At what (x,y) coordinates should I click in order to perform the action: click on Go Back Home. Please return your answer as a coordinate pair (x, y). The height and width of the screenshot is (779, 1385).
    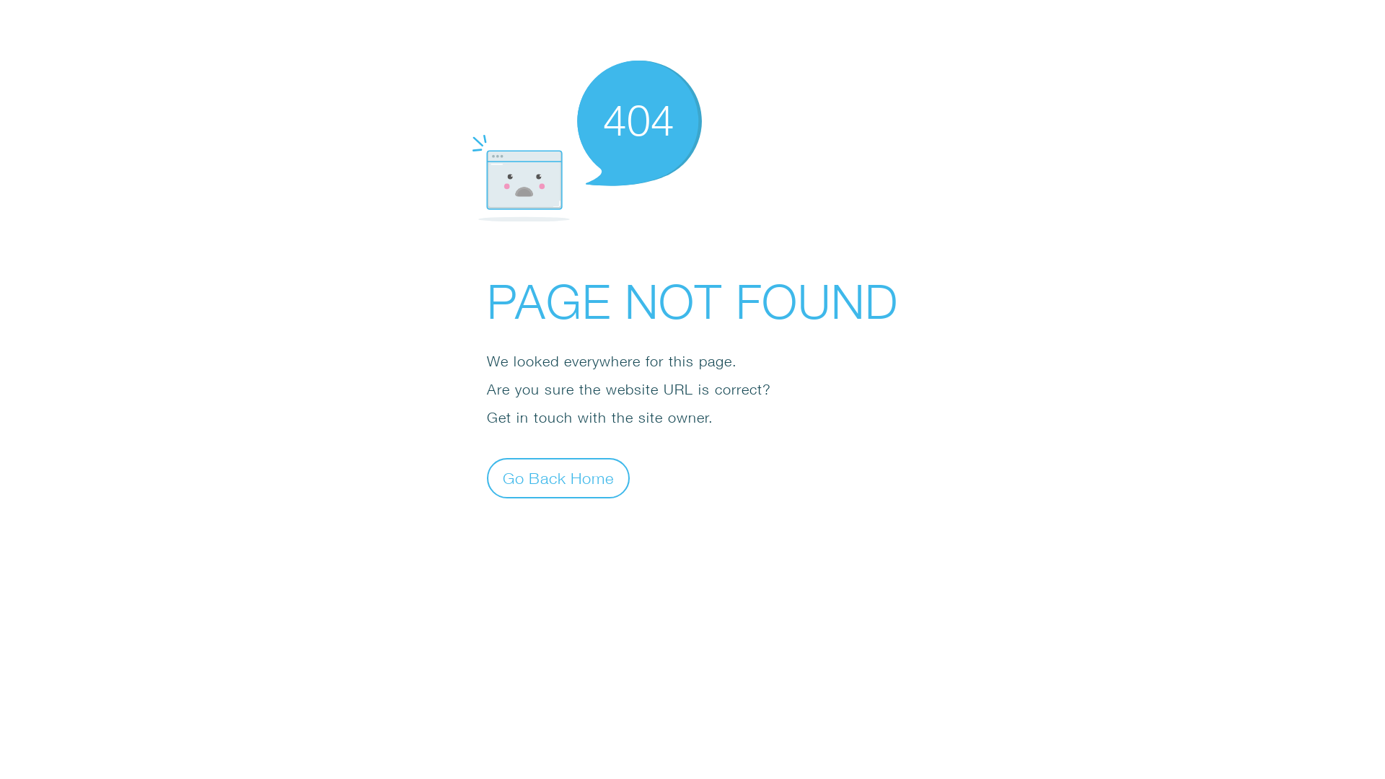
    Looking at the image, I should click on (558, 477).